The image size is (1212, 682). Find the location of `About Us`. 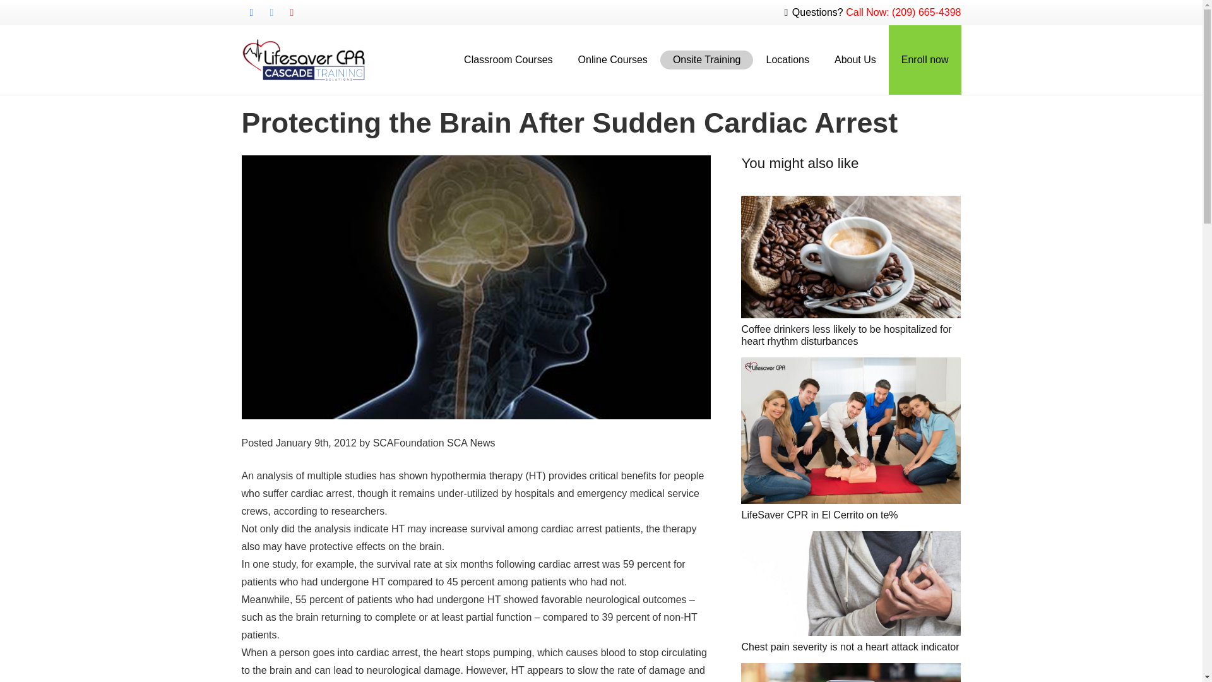

About Us is located at coordinates (855, 59).